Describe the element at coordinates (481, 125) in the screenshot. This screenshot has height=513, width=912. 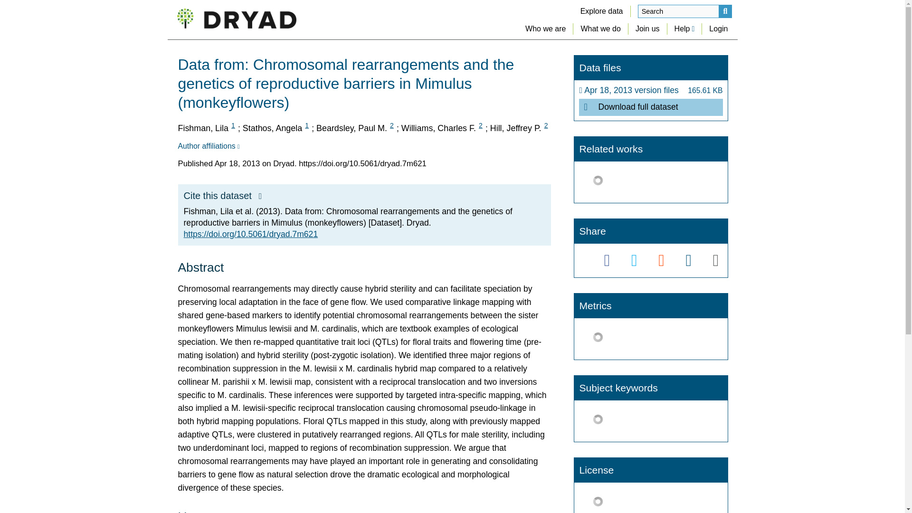
I see `2` at that location.